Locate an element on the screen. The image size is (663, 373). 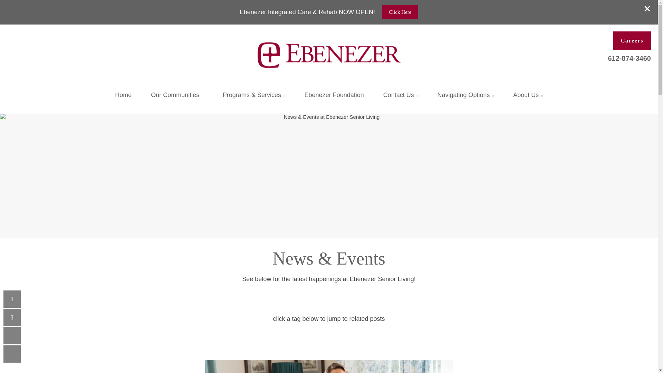
Careers is located at coordinates (632, 40).